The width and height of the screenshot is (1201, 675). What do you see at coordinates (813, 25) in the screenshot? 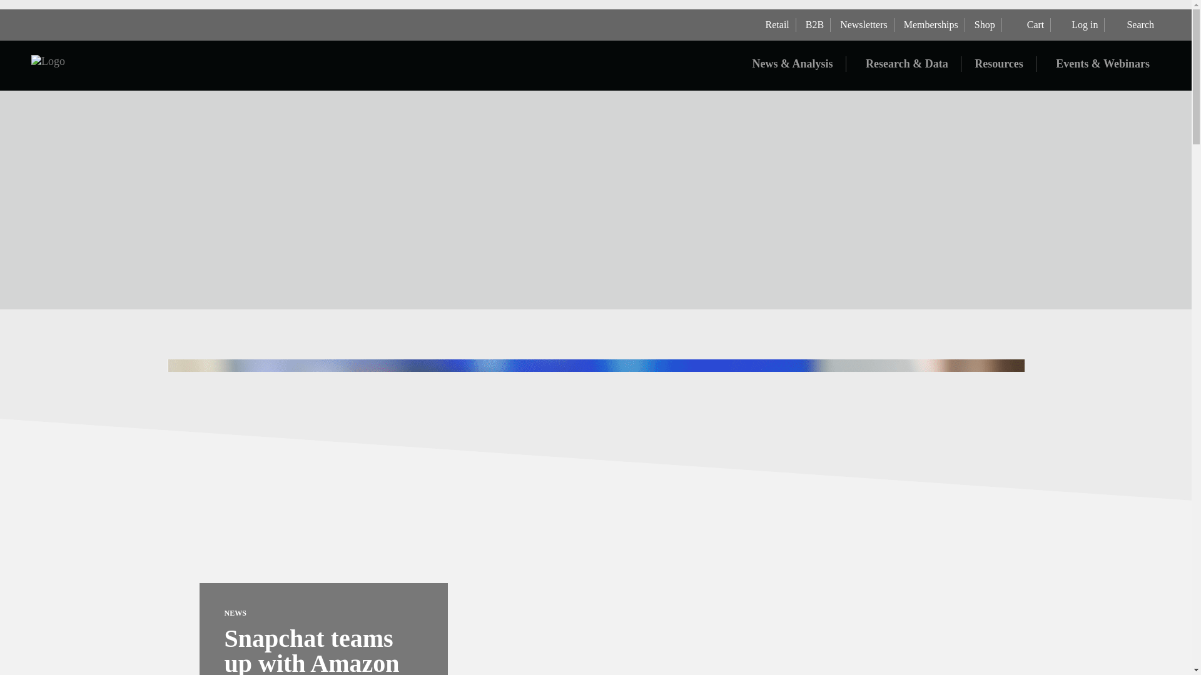
I see `B2B` at bounding box center [813, 25].